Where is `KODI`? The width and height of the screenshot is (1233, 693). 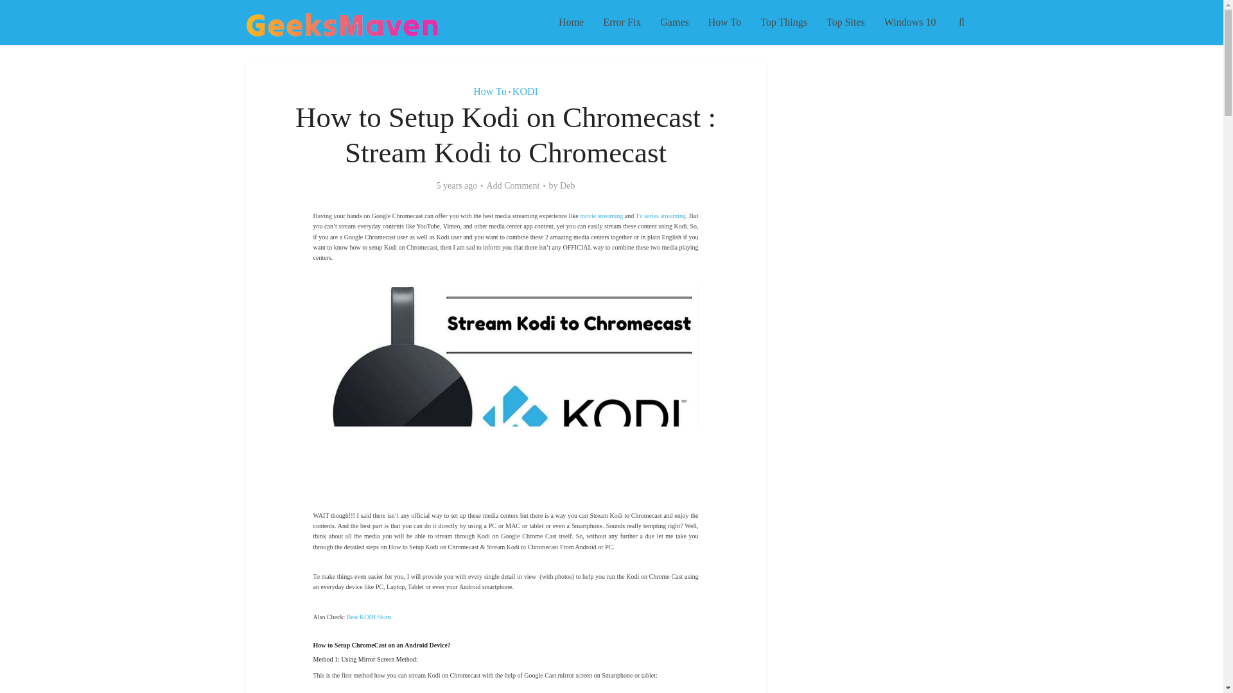 KODI is located at coordinates (525, 91).